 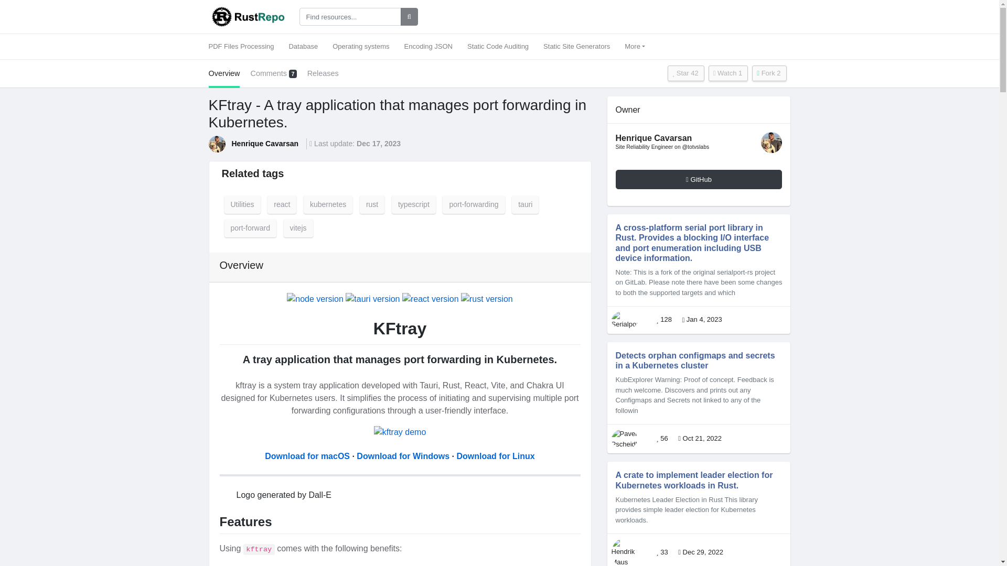 What do you see at coordinates (576, 46) in the screenshot?
I see `Static Site Generators` at bounding box center [576, 46].